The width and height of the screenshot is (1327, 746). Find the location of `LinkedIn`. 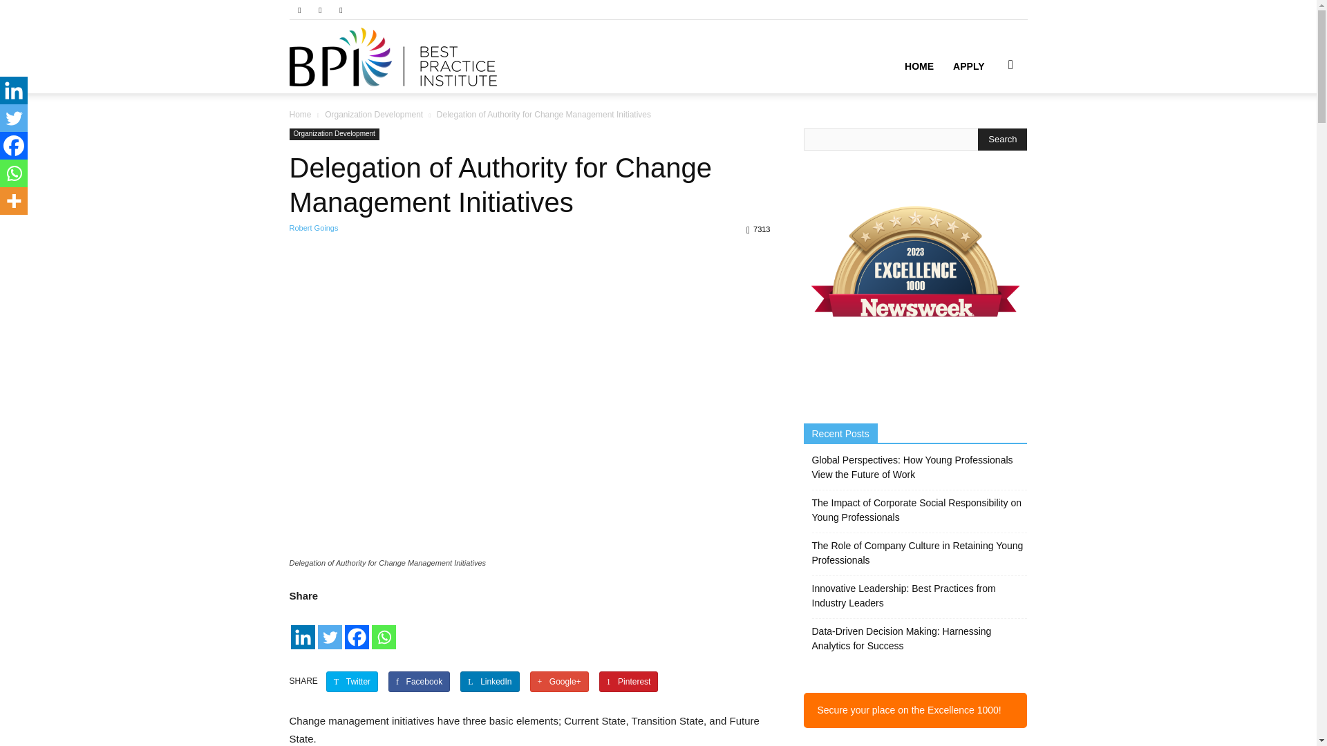

LinkedIn is located at coordinates (489, 682).